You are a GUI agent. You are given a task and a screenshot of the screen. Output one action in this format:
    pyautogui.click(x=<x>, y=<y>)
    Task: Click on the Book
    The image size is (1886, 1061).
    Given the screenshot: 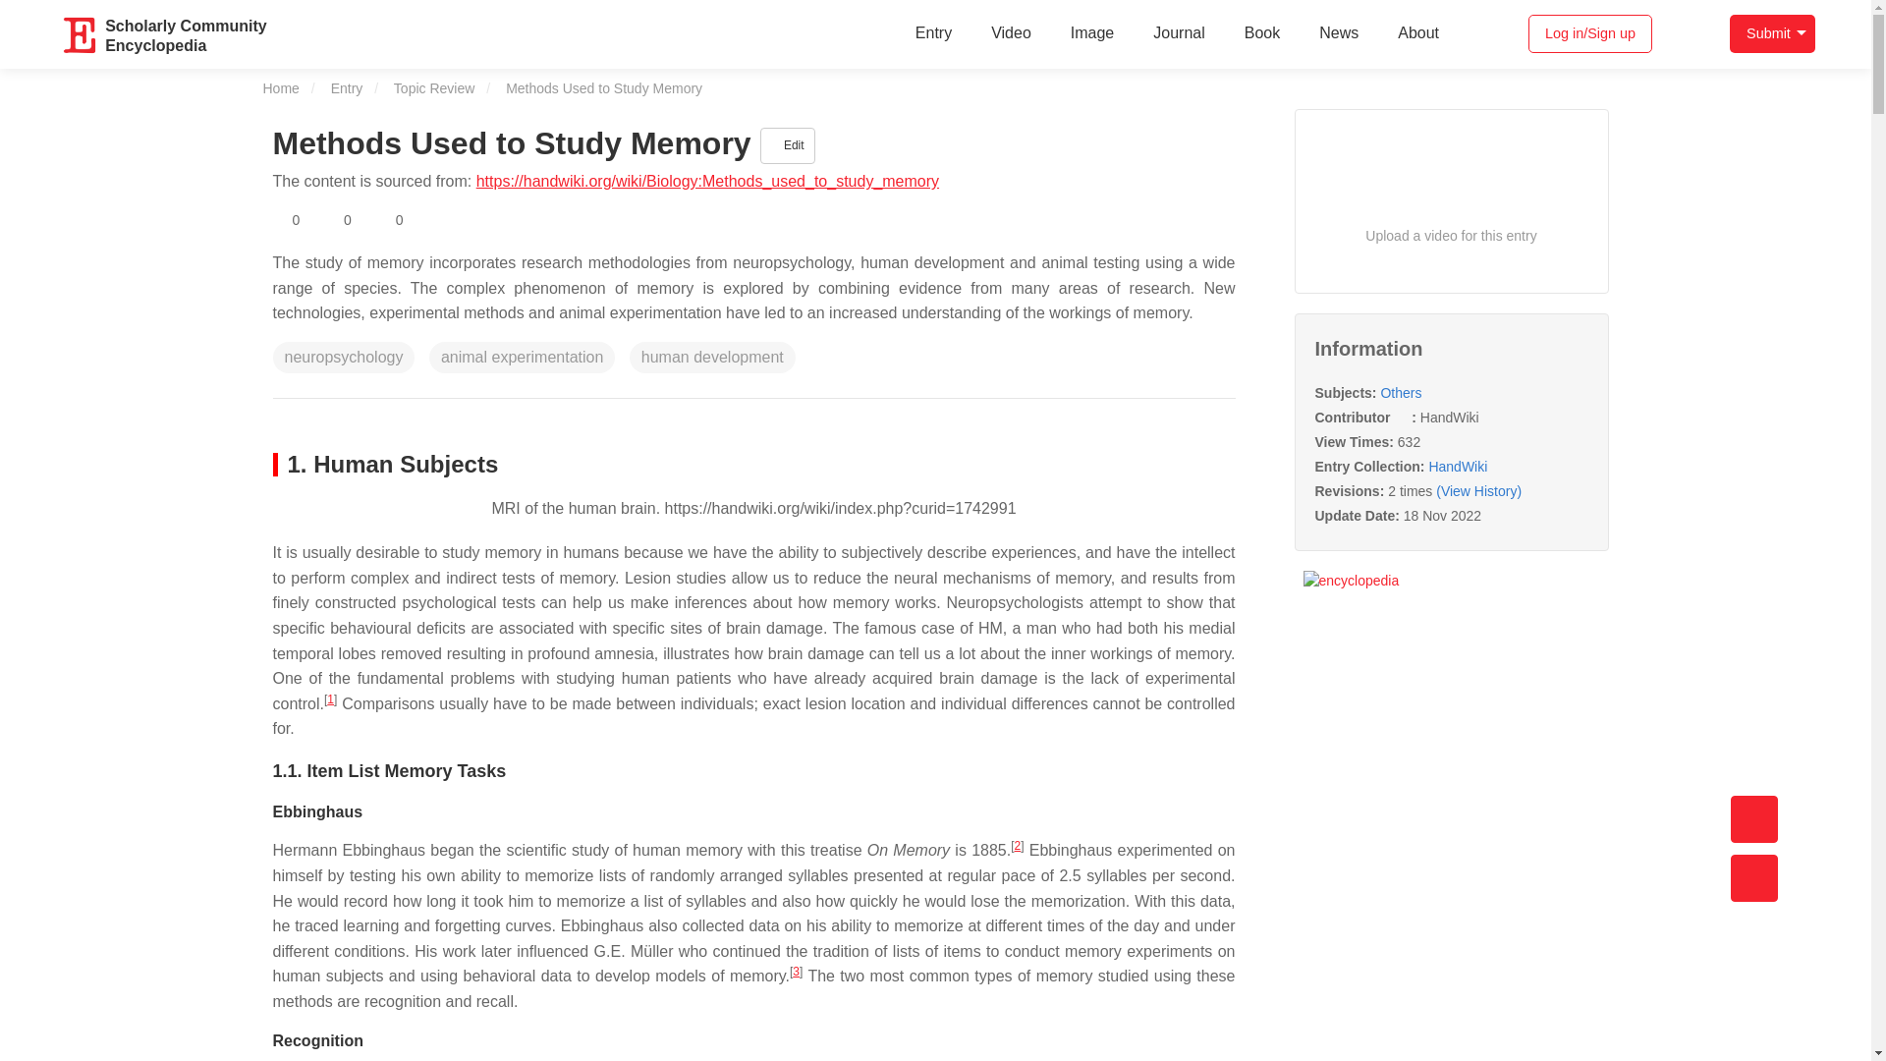 What is the action you would take?
    pyautogui.click(x=1261, y=33)
    